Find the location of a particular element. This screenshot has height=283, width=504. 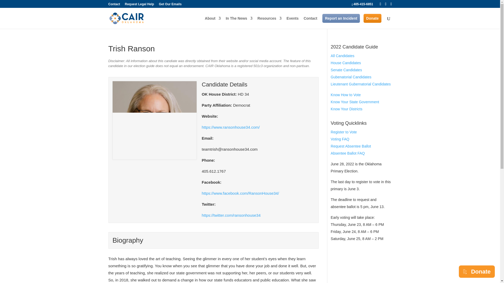

Know How to Vote is located at coordinates (345, 95).